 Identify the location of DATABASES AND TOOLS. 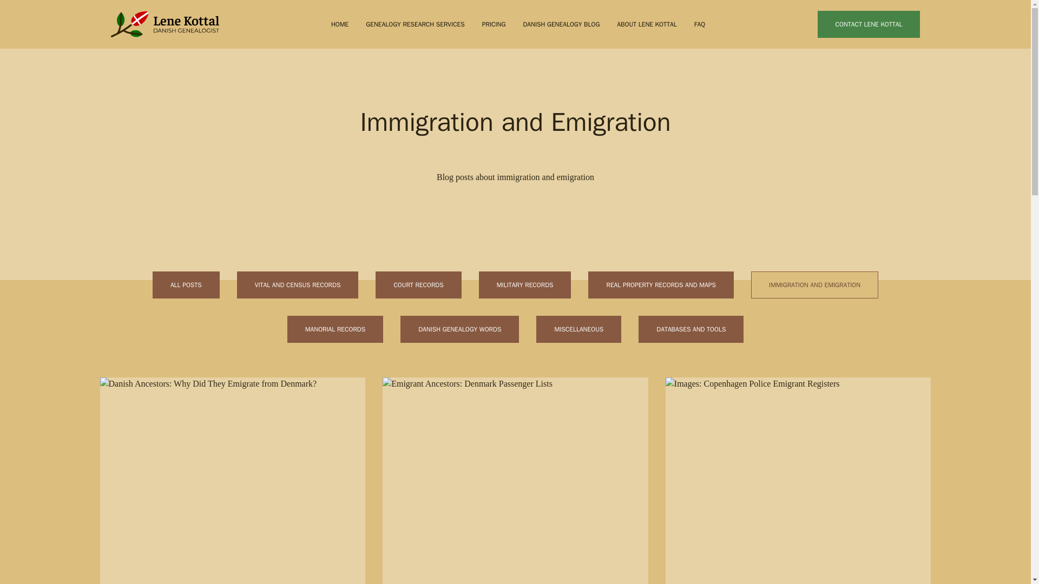
(691, 329).